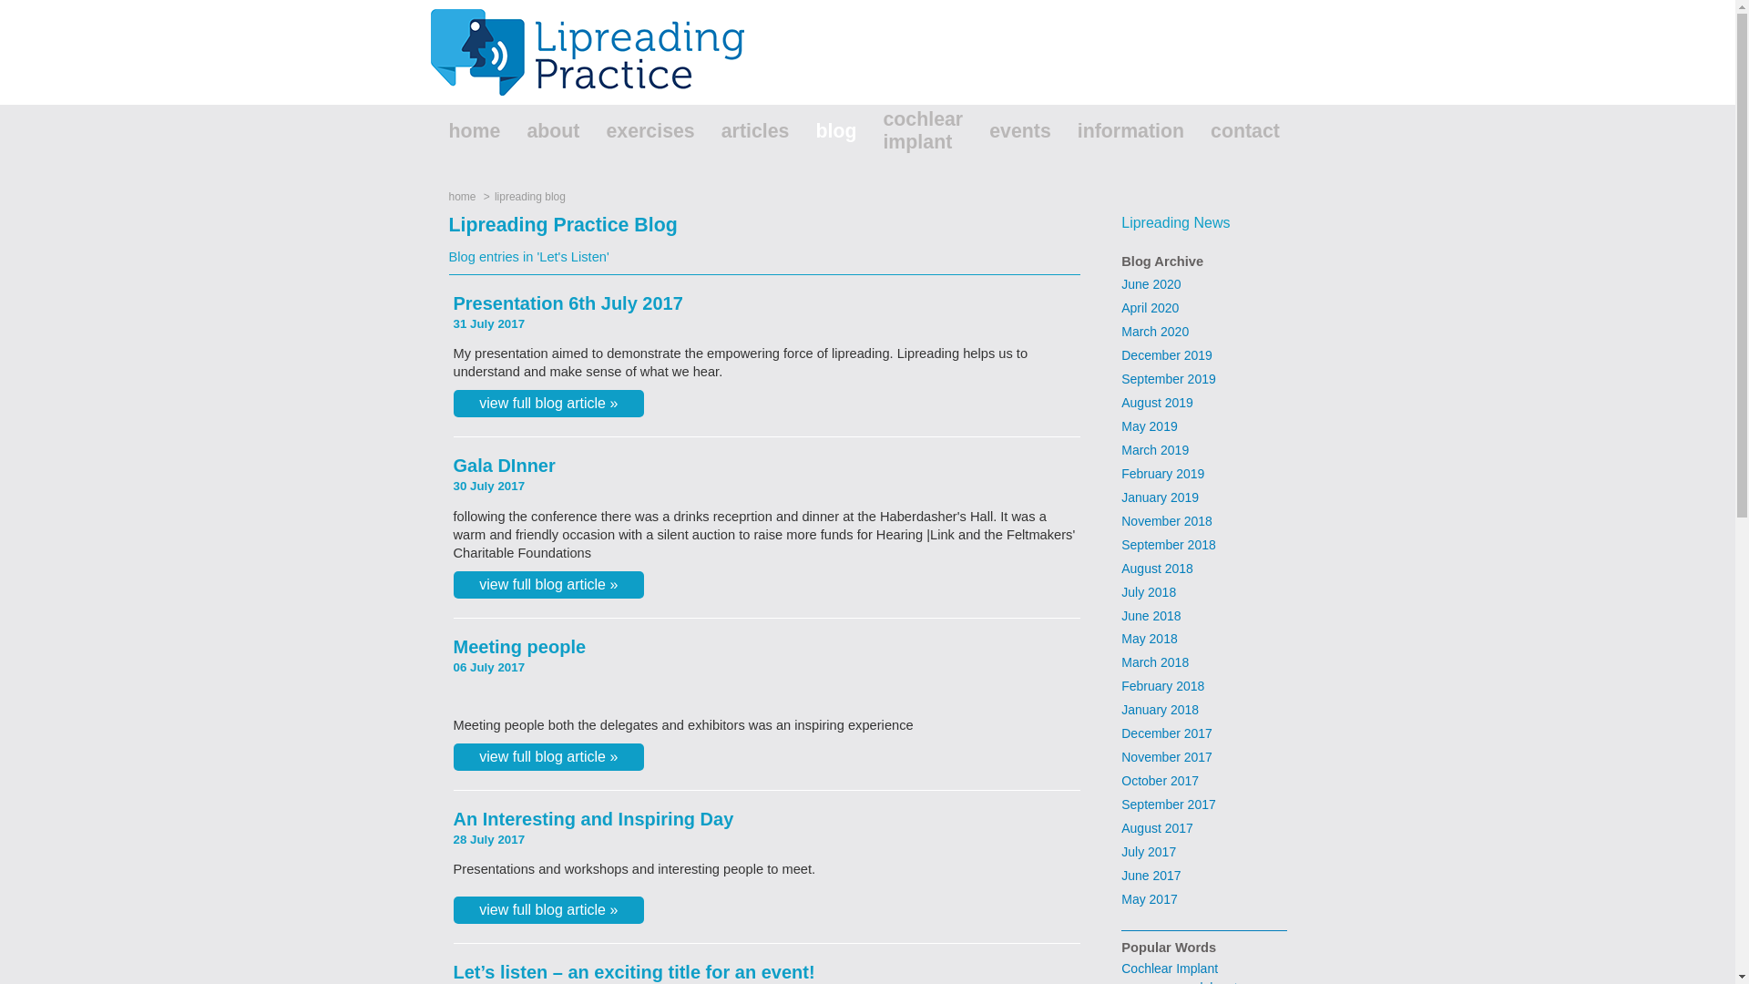  Describe the element at coordinates (769, 138) in the screenshot. I see `articles` at that location.